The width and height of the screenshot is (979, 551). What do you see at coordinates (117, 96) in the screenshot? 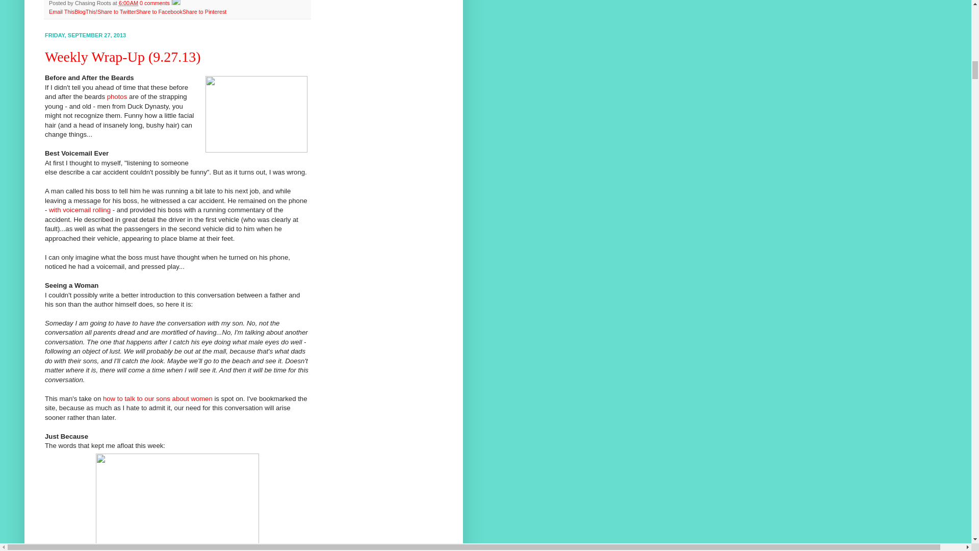
I see `photos` at bounding box center [117, 96].